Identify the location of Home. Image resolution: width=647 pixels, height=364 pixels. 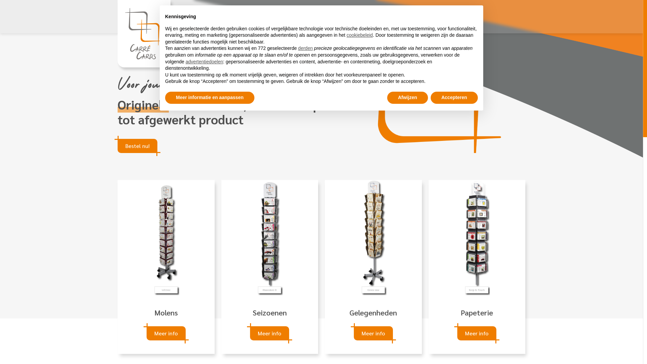
(346, 17).